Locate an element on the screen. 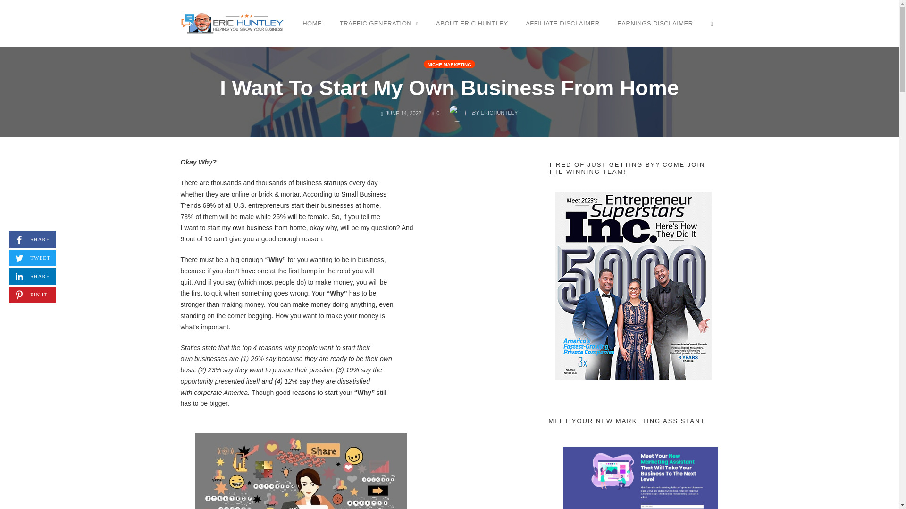  ABOUT ERIC HUNTLEY is located at coordinates (33, 276).